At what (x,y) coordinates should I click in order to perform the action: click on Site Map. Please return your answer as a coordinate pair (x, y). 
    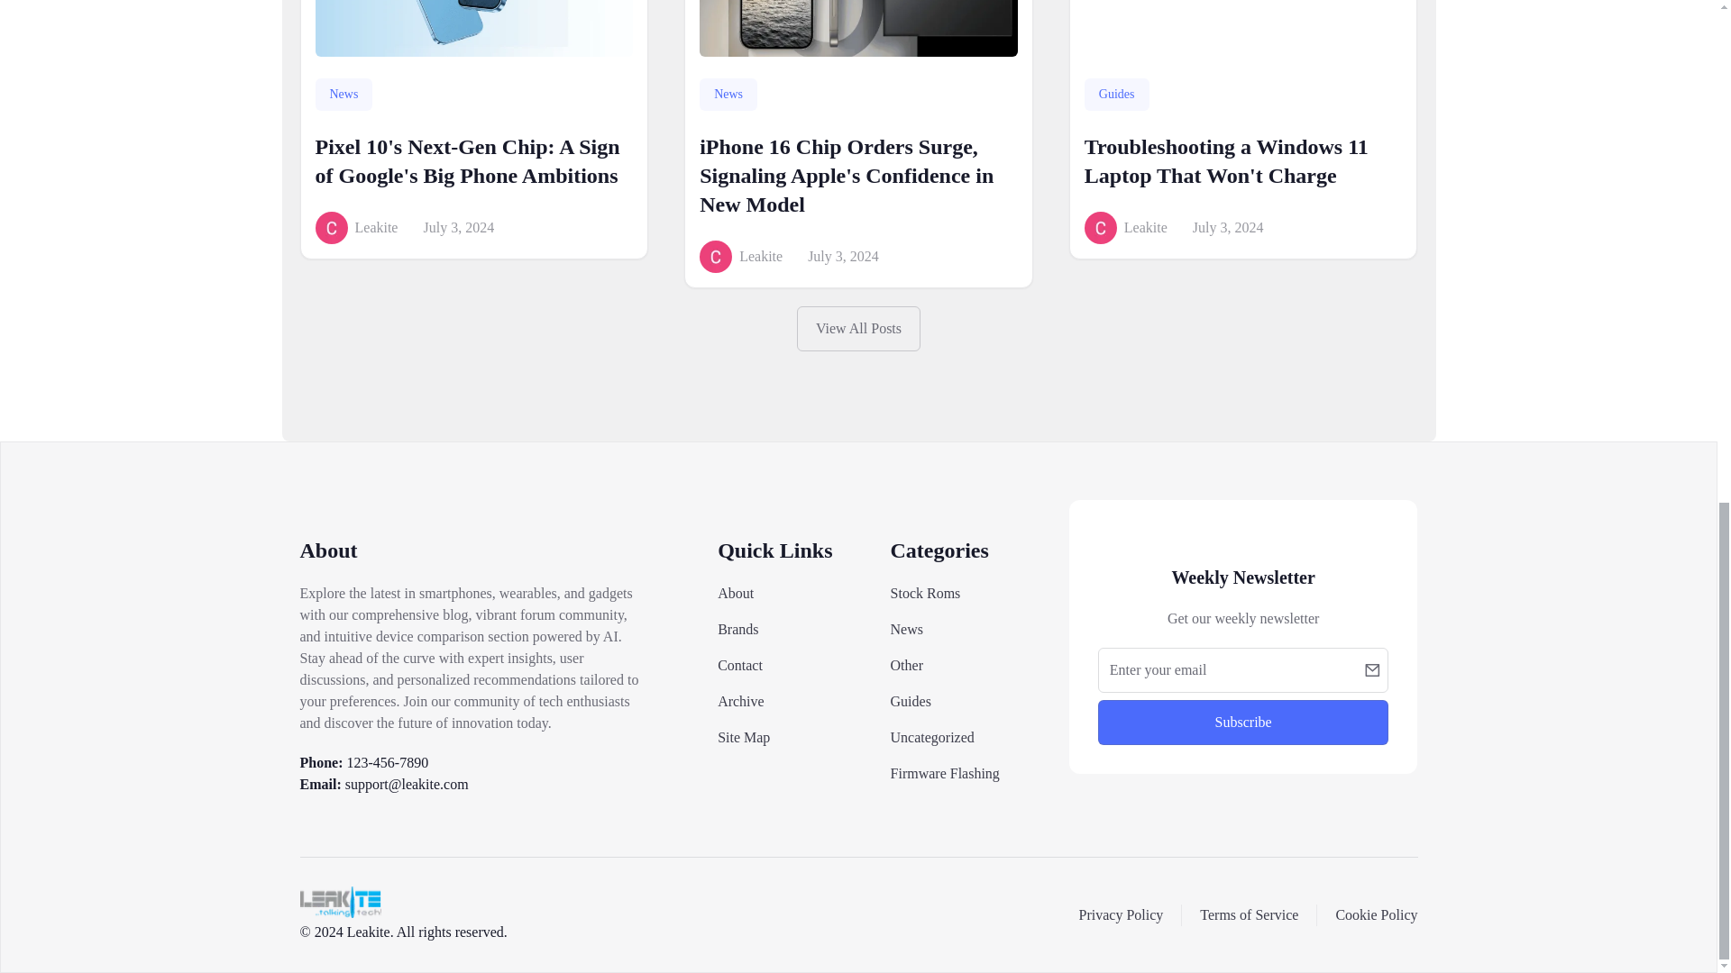
    Looking at the image, I should click on (744, 737).